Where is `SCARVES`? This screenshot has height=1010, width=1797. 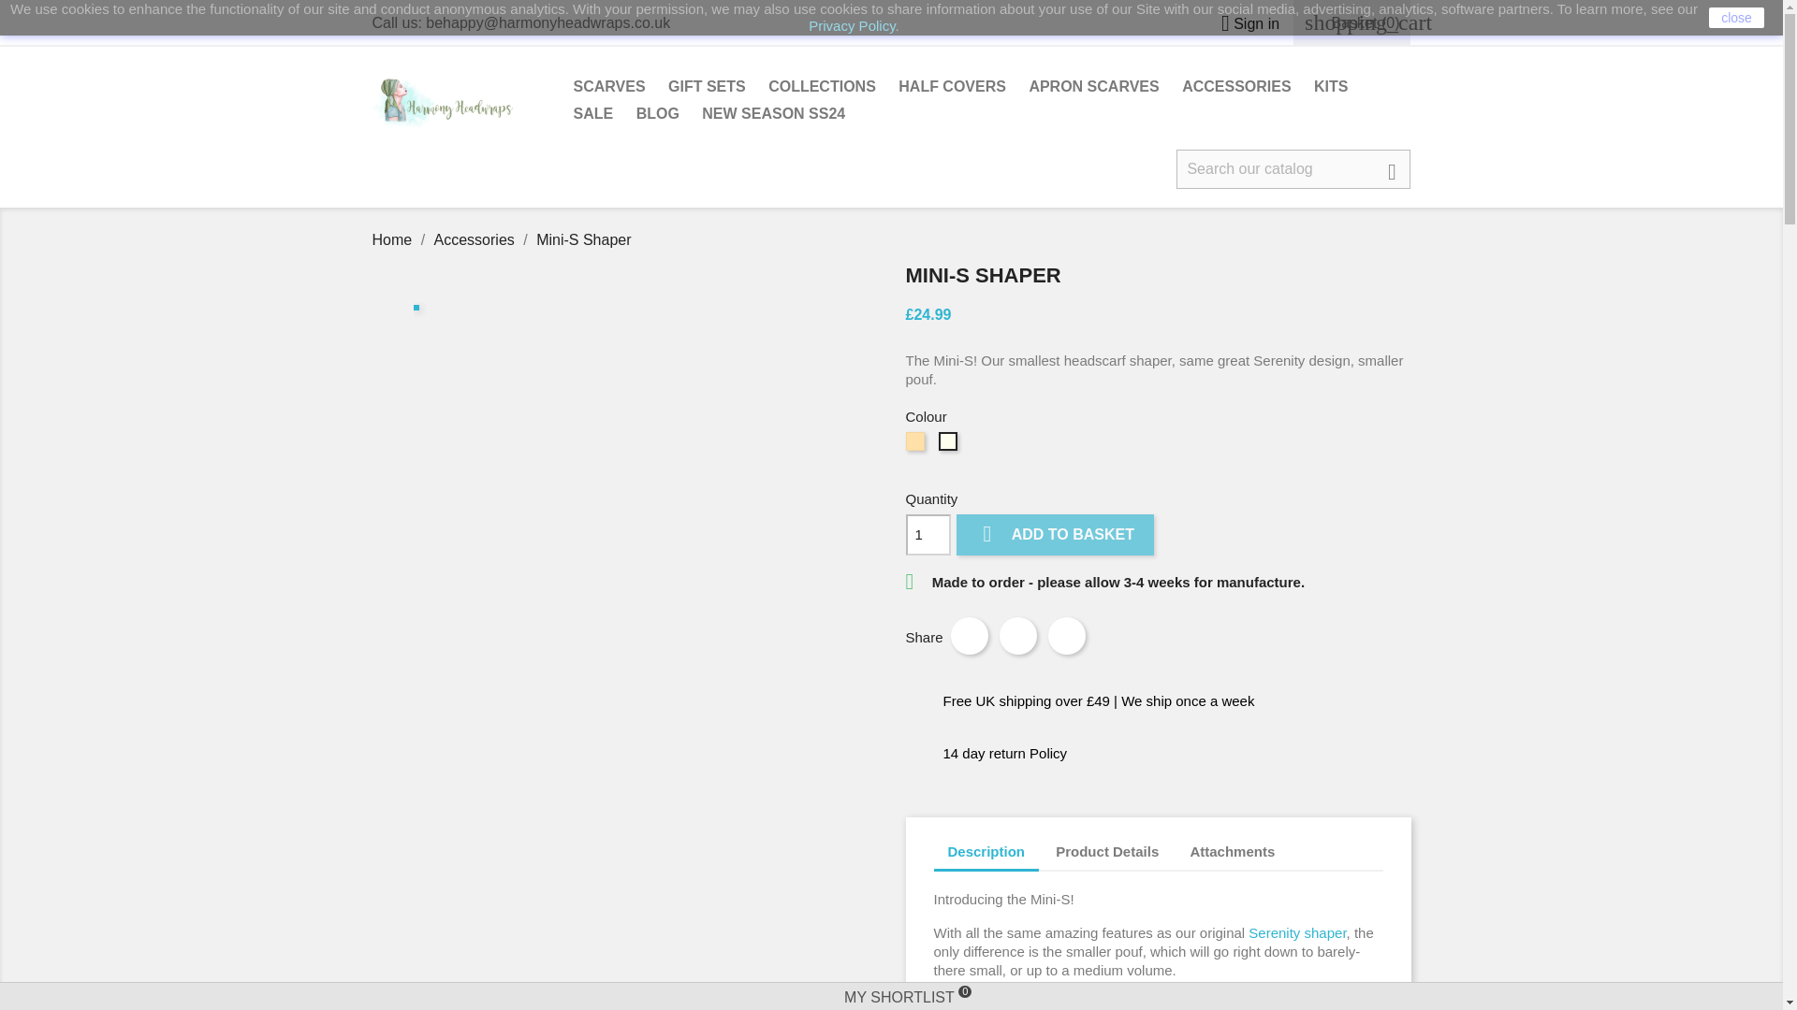
SCARVES is located at coordinates (608, 88).